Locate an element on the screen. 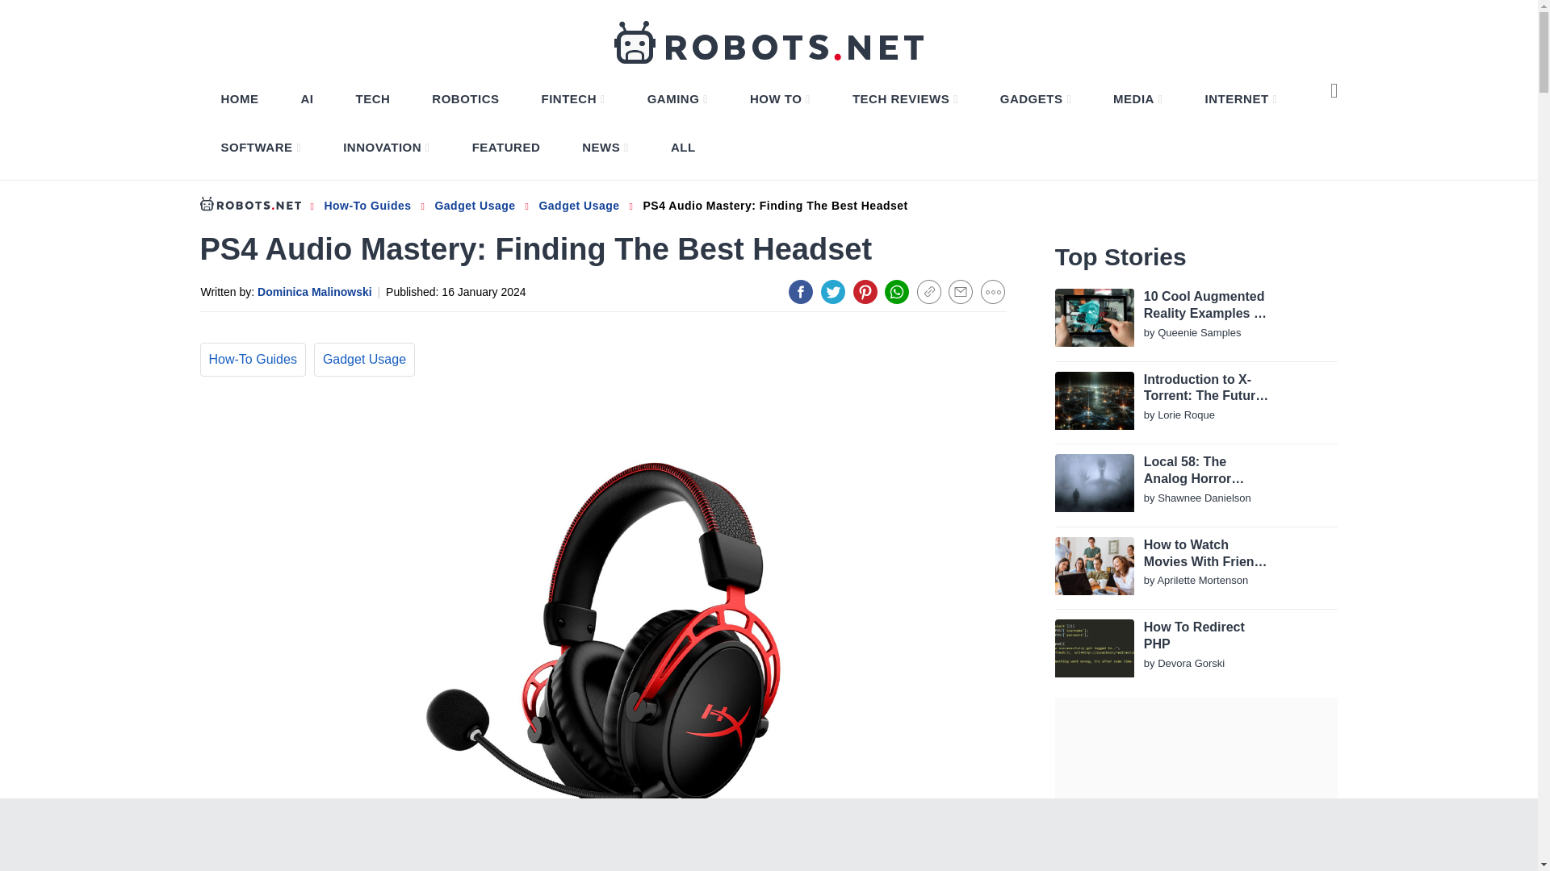  Copy to Clipboard is located at coordinates (928, 291).